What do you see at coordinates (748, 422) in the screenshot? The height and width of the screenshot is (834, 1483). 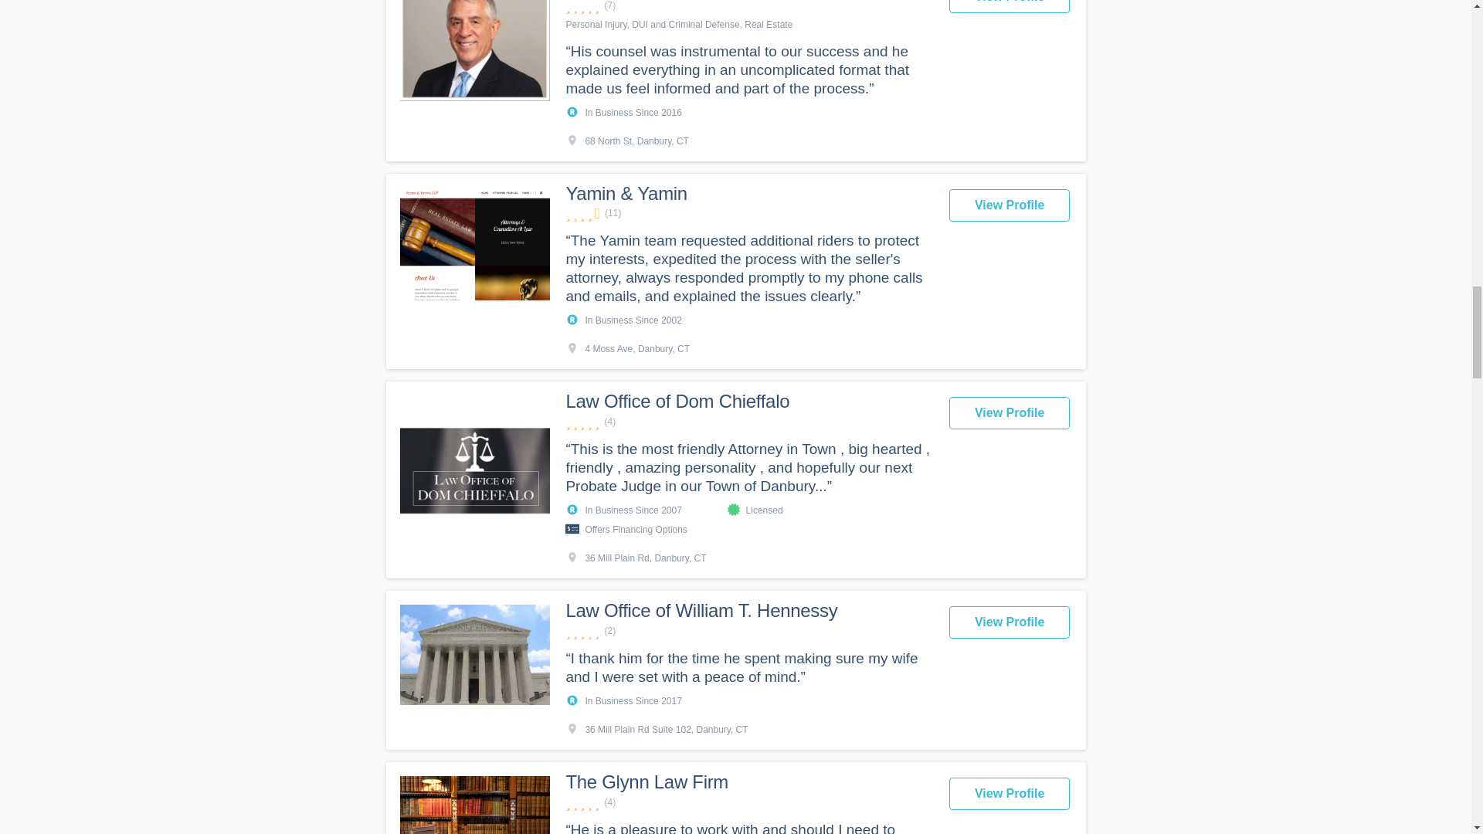 I see `5.0` at bounding box center [748, 422].